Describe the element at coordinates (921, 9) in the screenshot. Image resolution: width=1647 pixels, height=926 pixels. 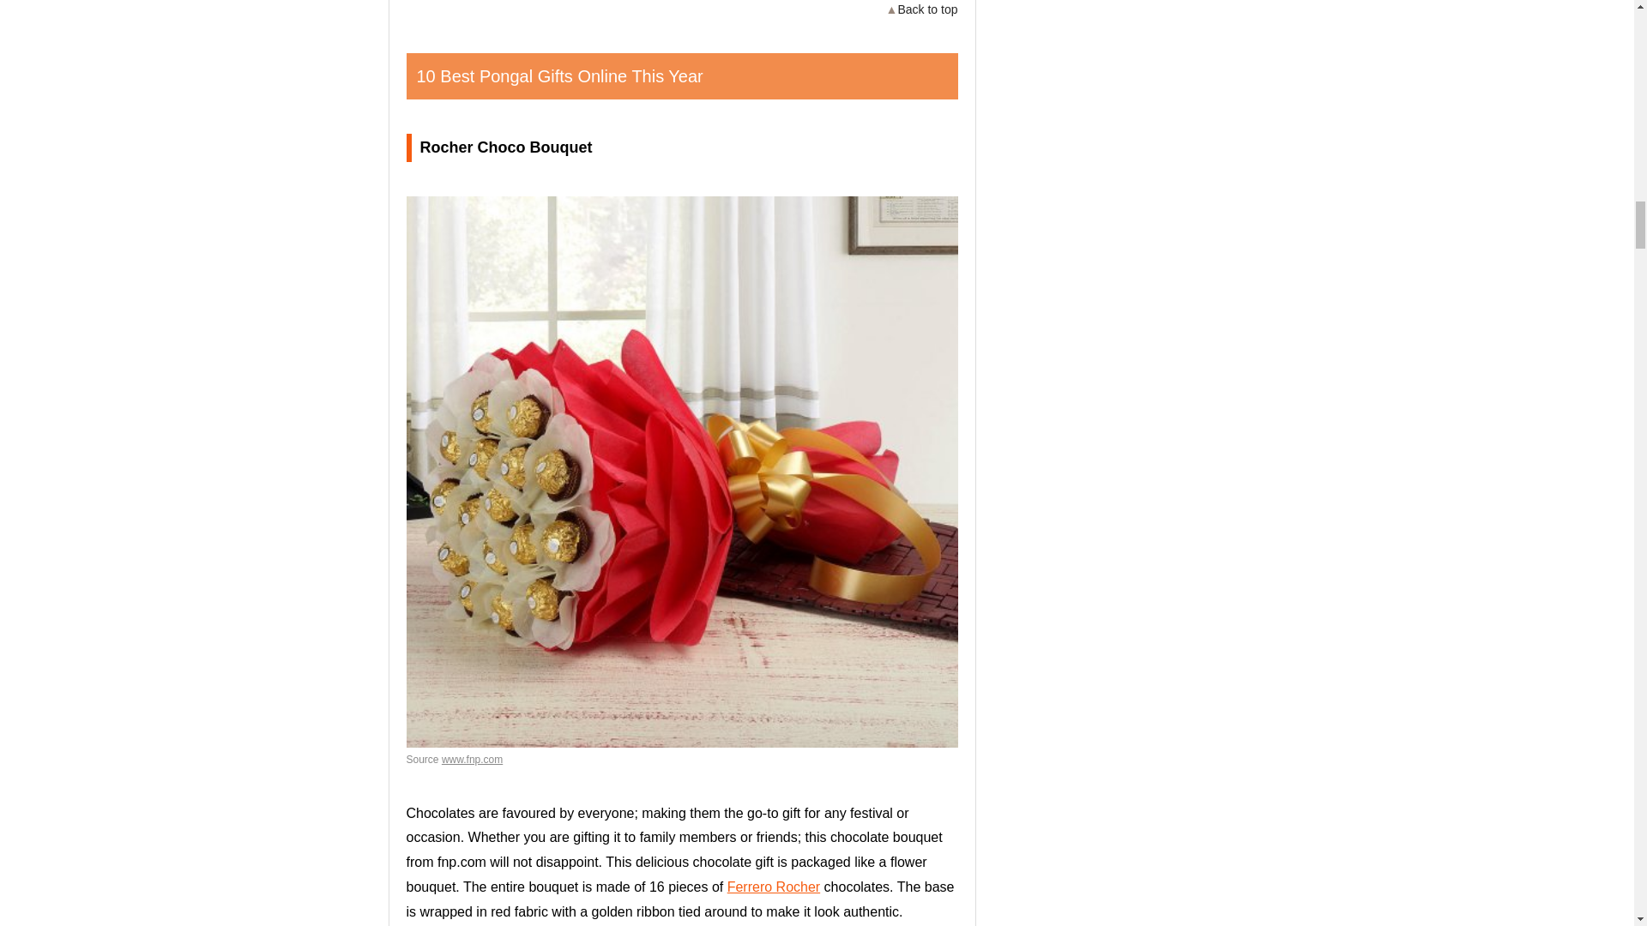
I see `Back to top` at that location.